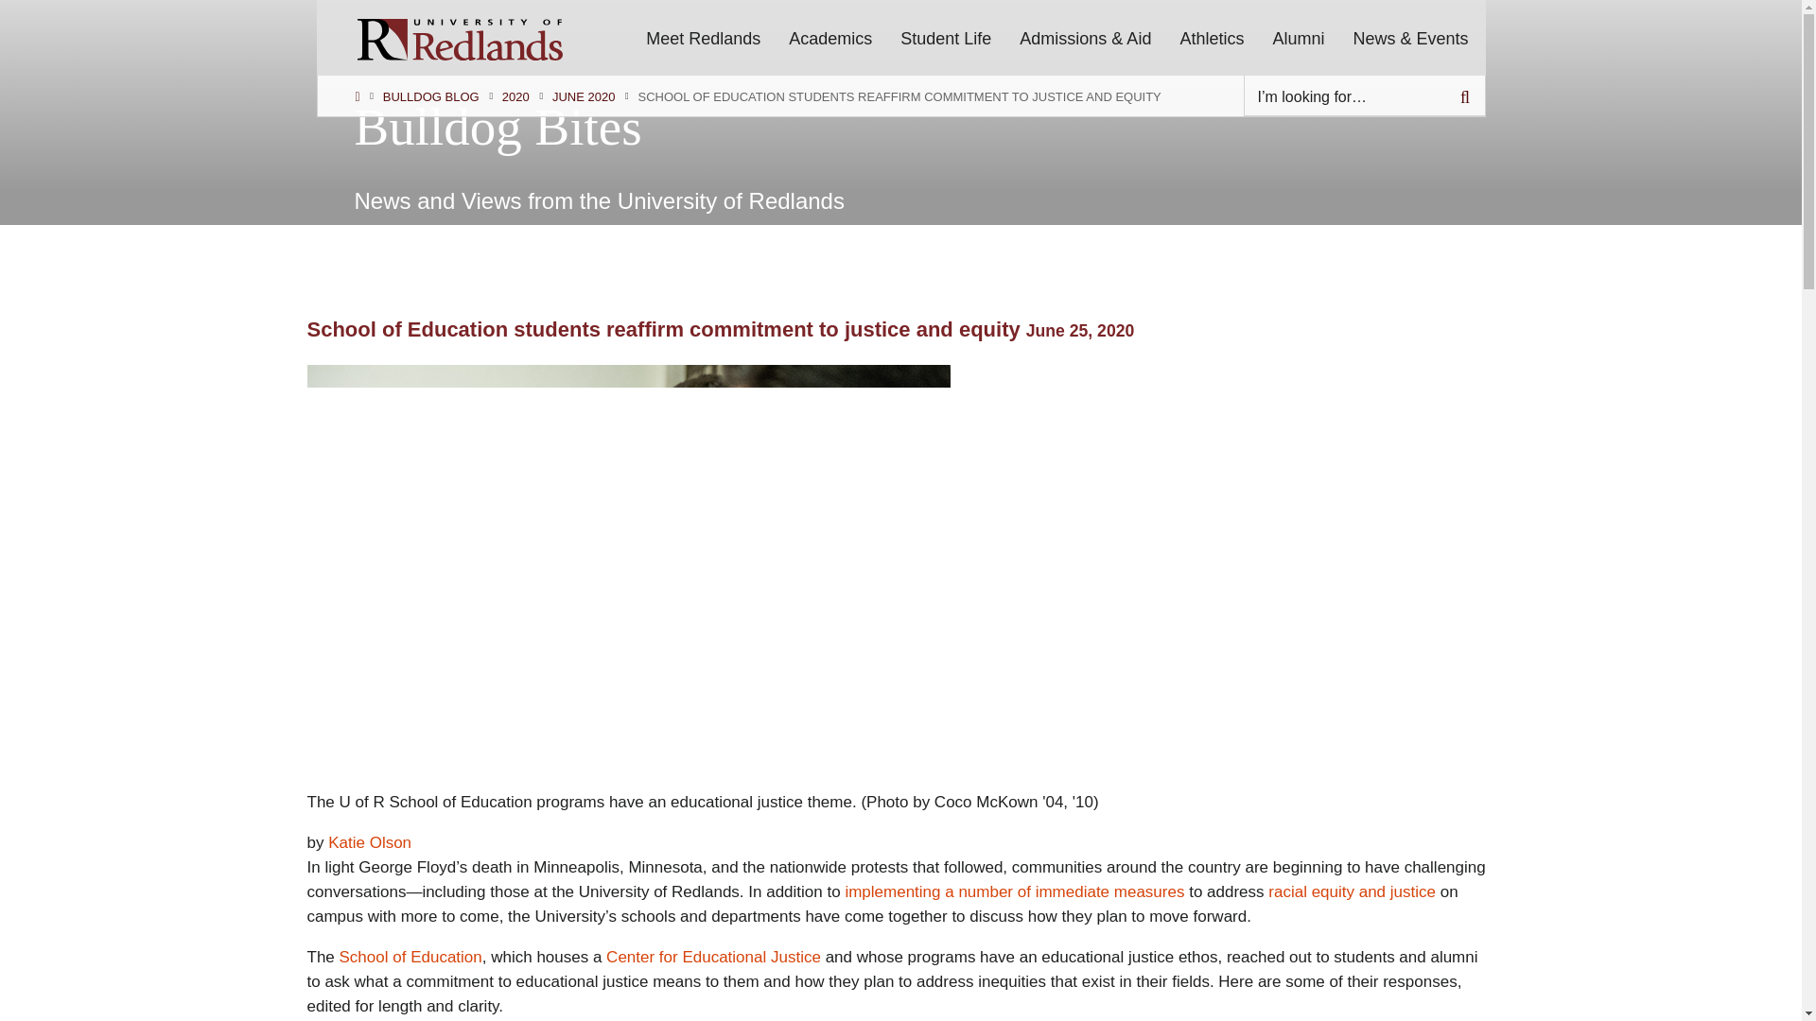  Describe the element at coordinates (1211, 36) in the screenshot. I see `Athletics` at that location.